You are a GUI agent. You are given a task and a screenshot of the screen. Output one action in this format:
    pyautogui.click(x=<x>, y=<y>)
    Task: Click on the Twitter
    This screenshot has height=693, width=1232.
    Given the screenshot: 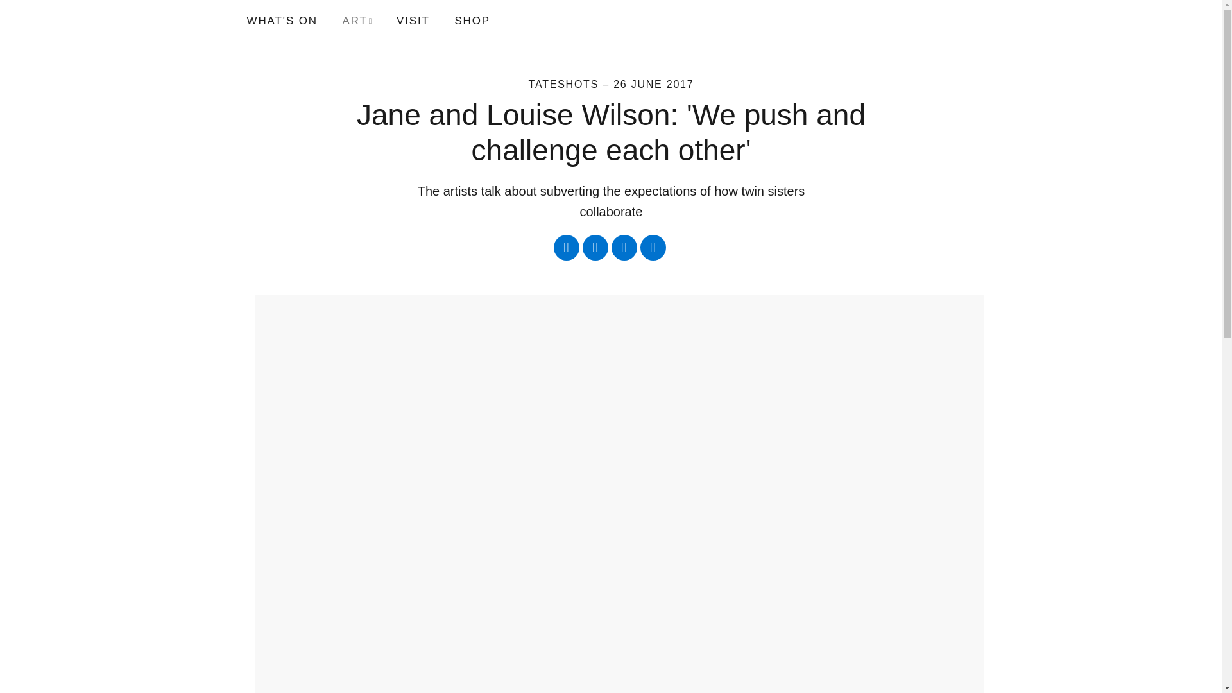 What is the action you would take?
    pyautogui.click(x=566, y=248)
    